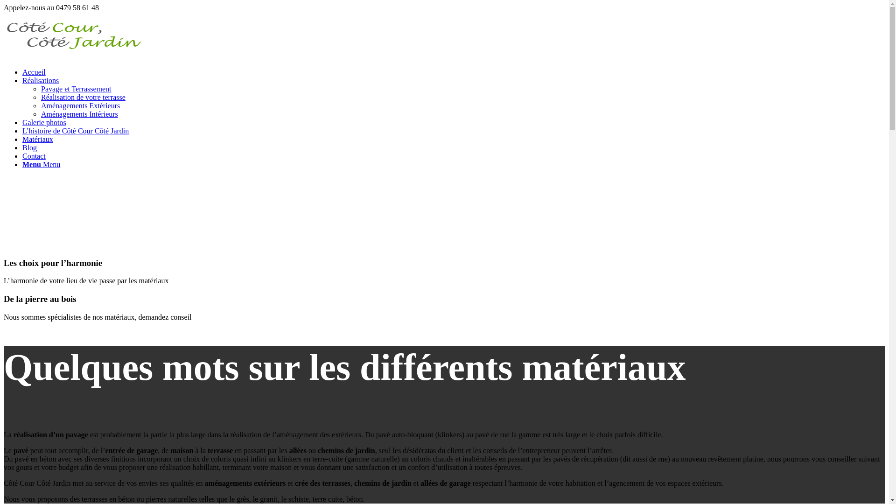 This screenshot has height=504, width=896. What do you see at coordinates (41, 164) in the screenshot?
I see `Menu Menu` at bounding box center [41, 164].